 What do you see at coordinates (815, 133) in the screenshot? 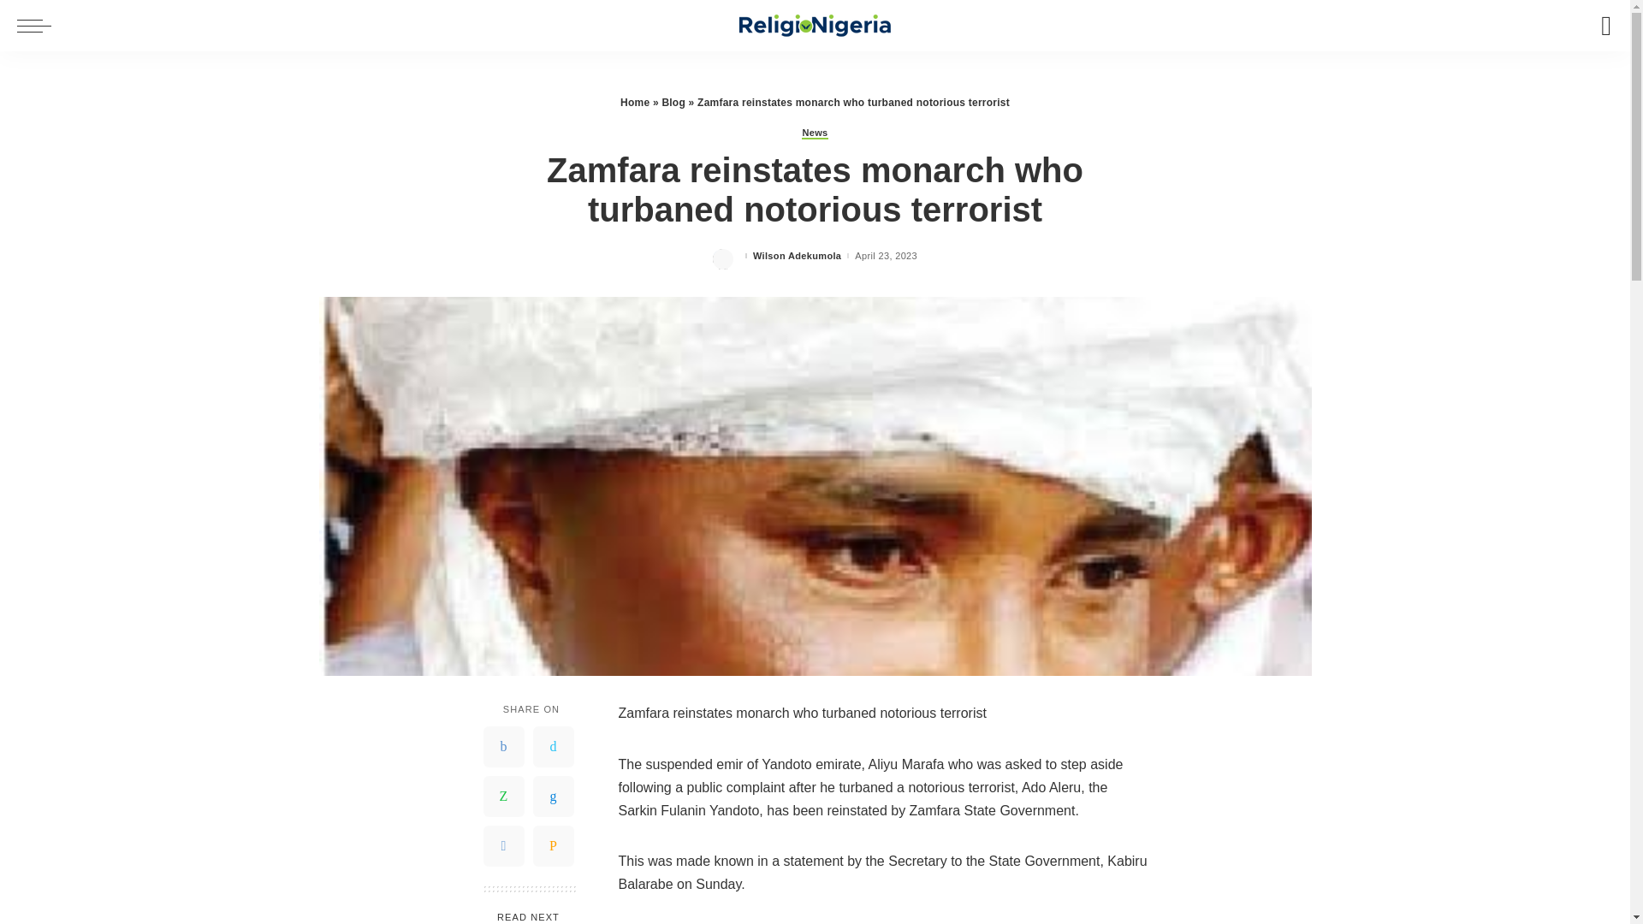
I see `News` at bounding box center [815, 133].